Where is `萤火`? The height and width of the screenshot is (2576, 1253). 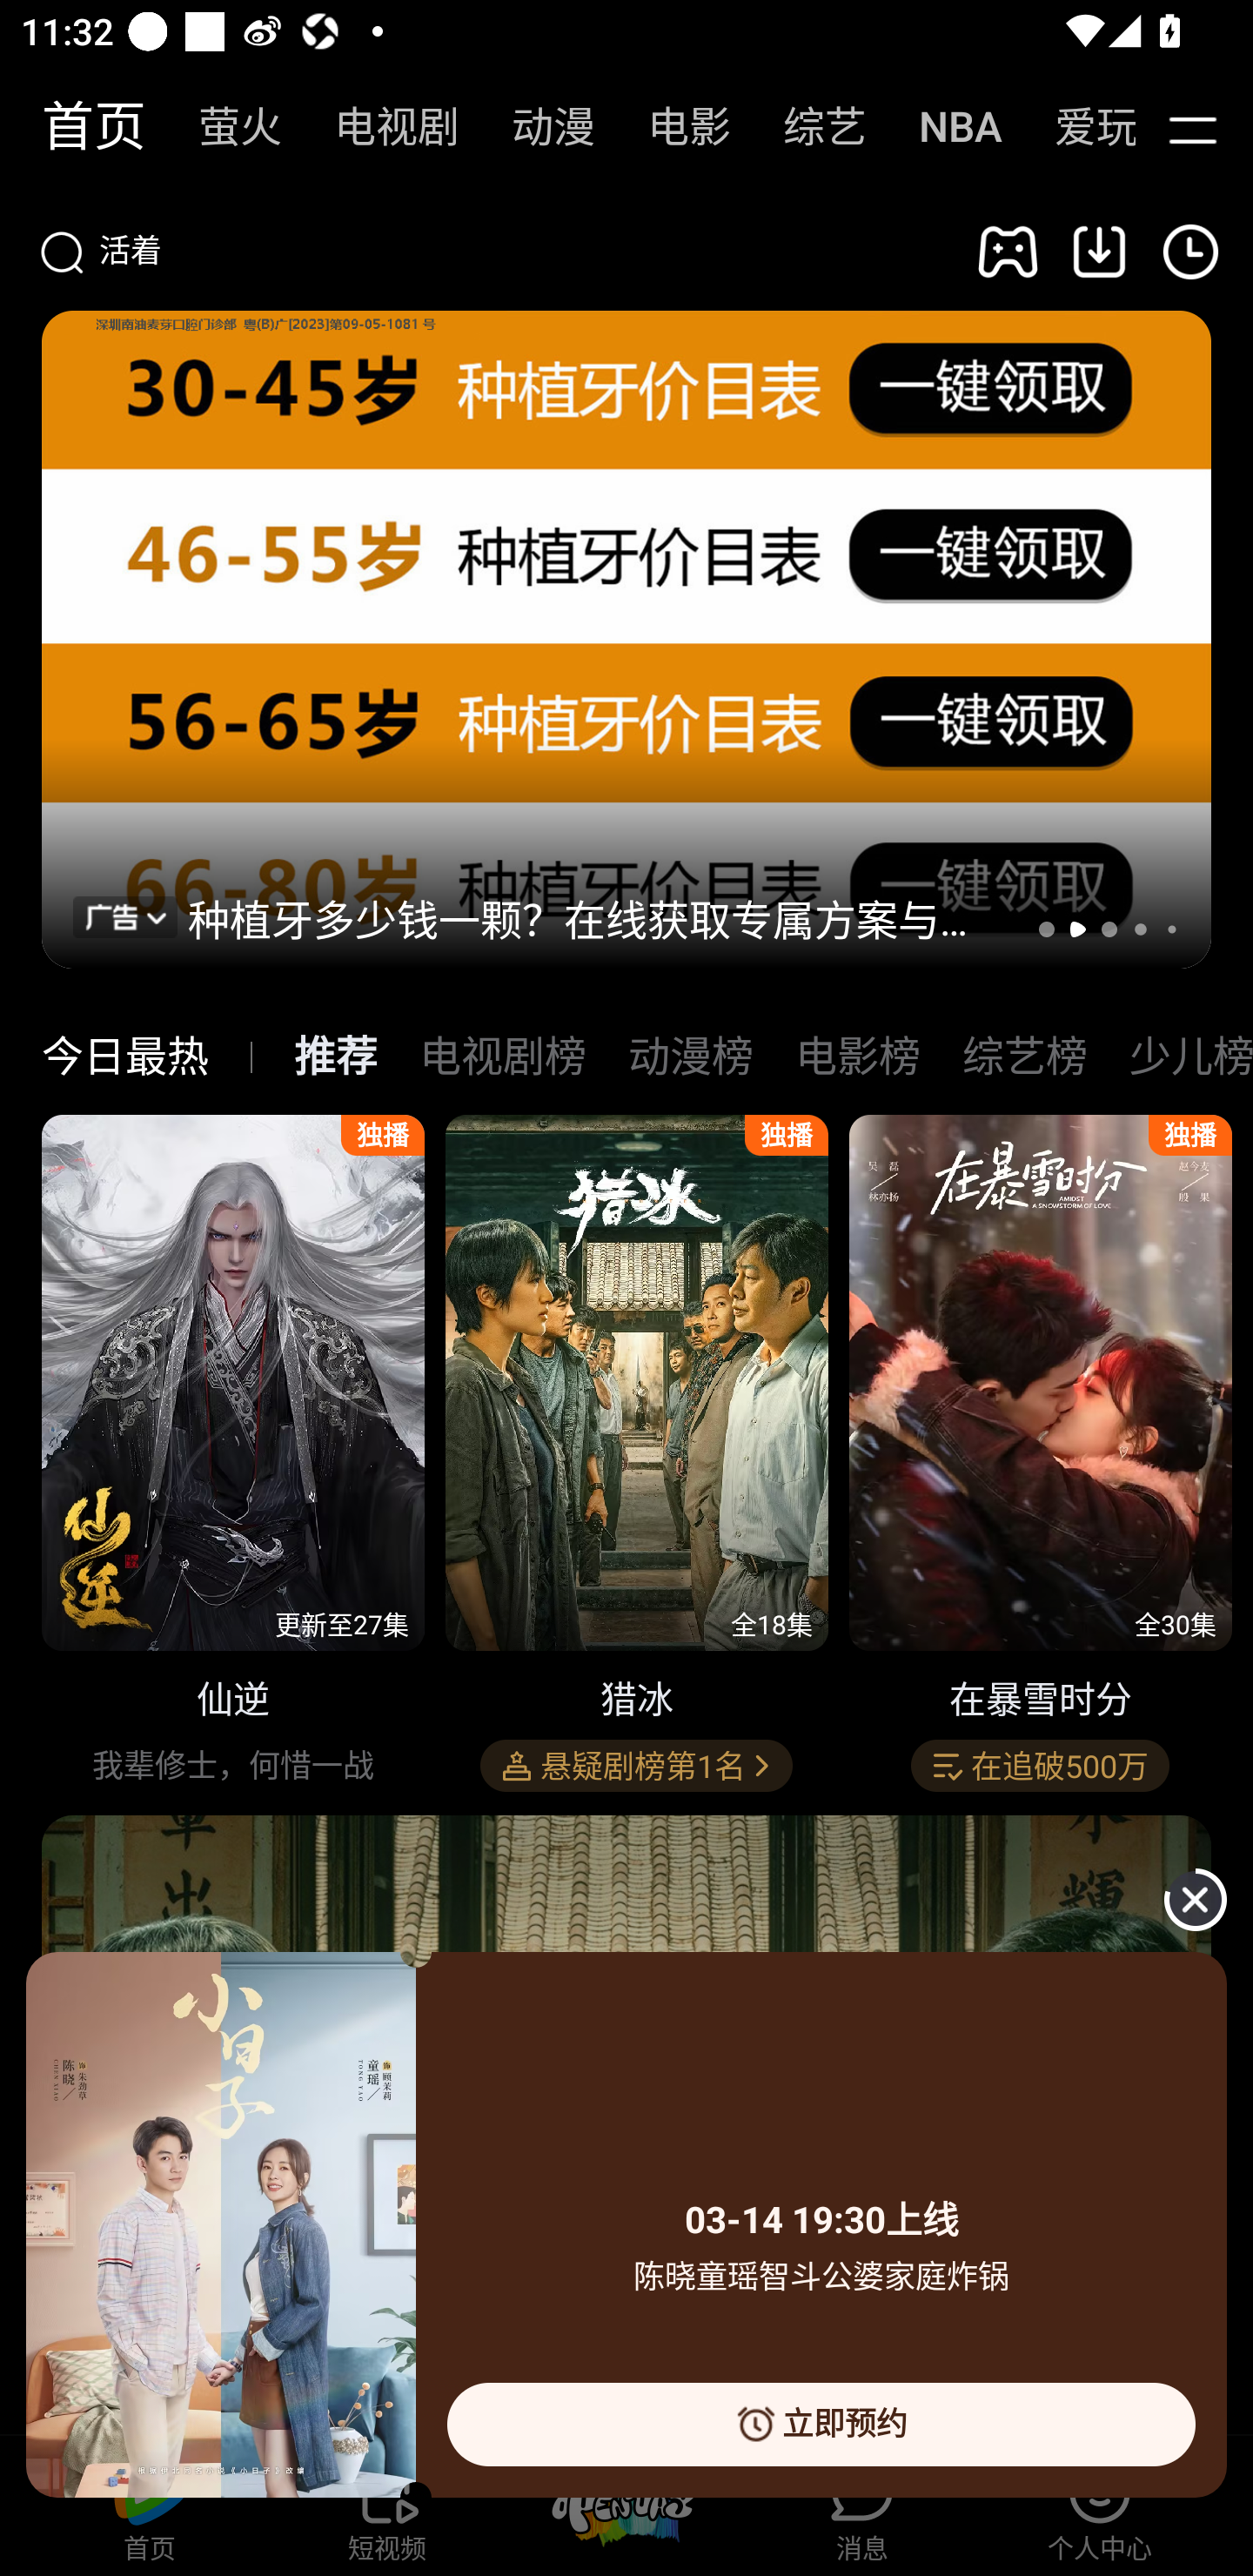
萤火 is located at coordinates (224, 127).